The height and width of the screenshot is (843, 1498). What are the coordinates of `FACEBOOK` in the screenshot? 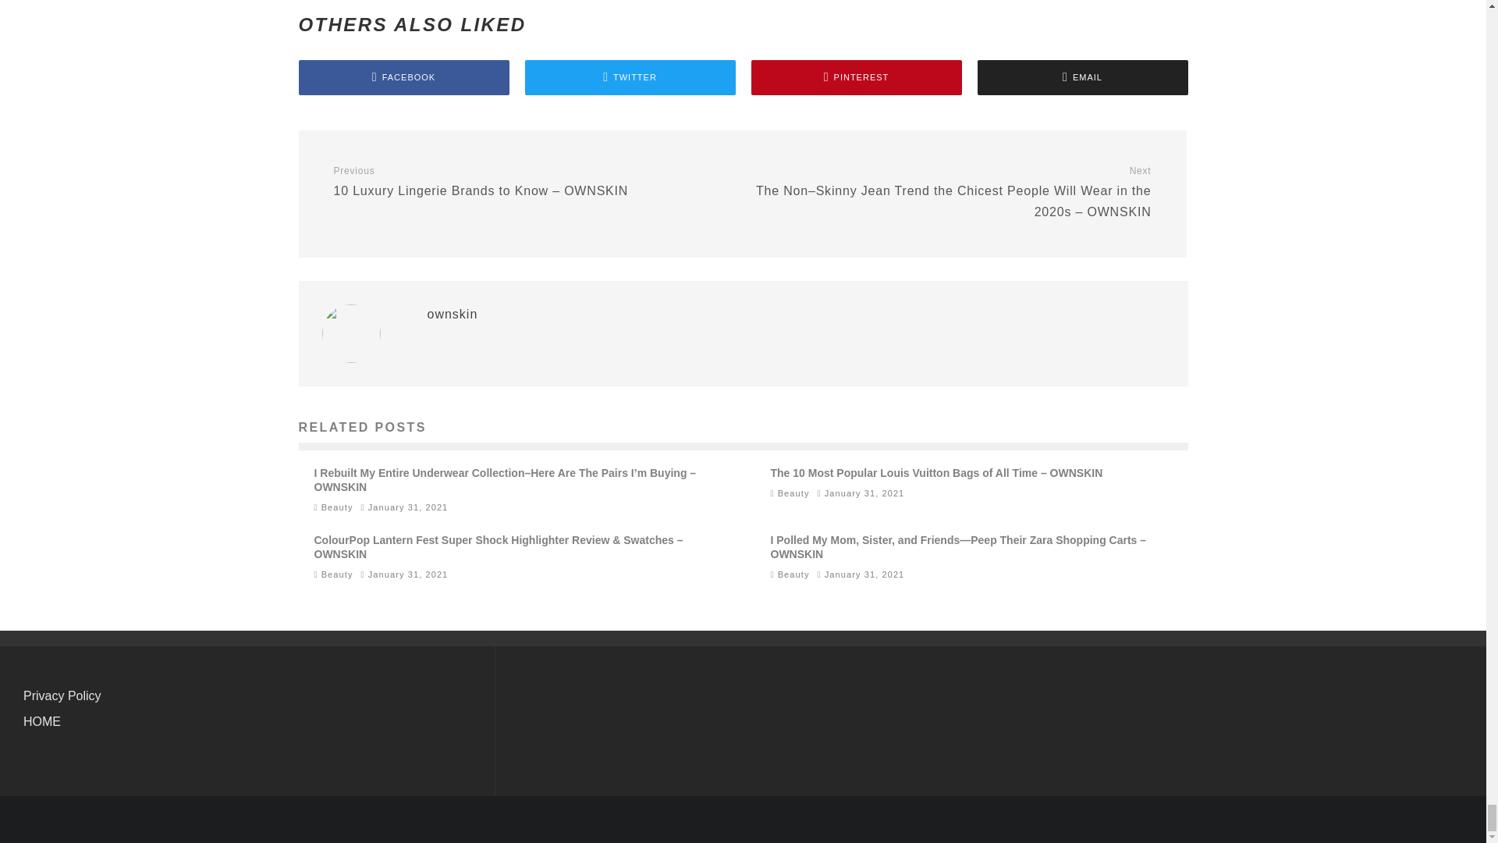 It's located at (403, 77).